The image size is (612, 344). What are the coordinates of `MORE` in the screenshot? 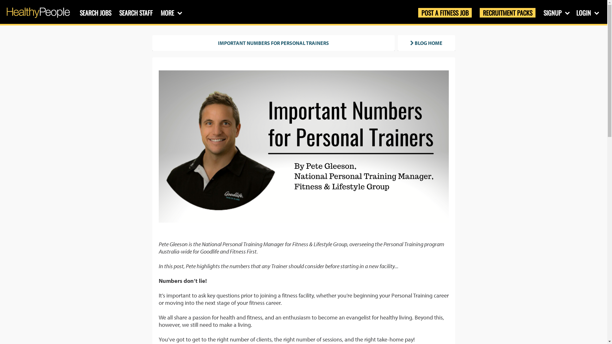 It's located at (171, 13).